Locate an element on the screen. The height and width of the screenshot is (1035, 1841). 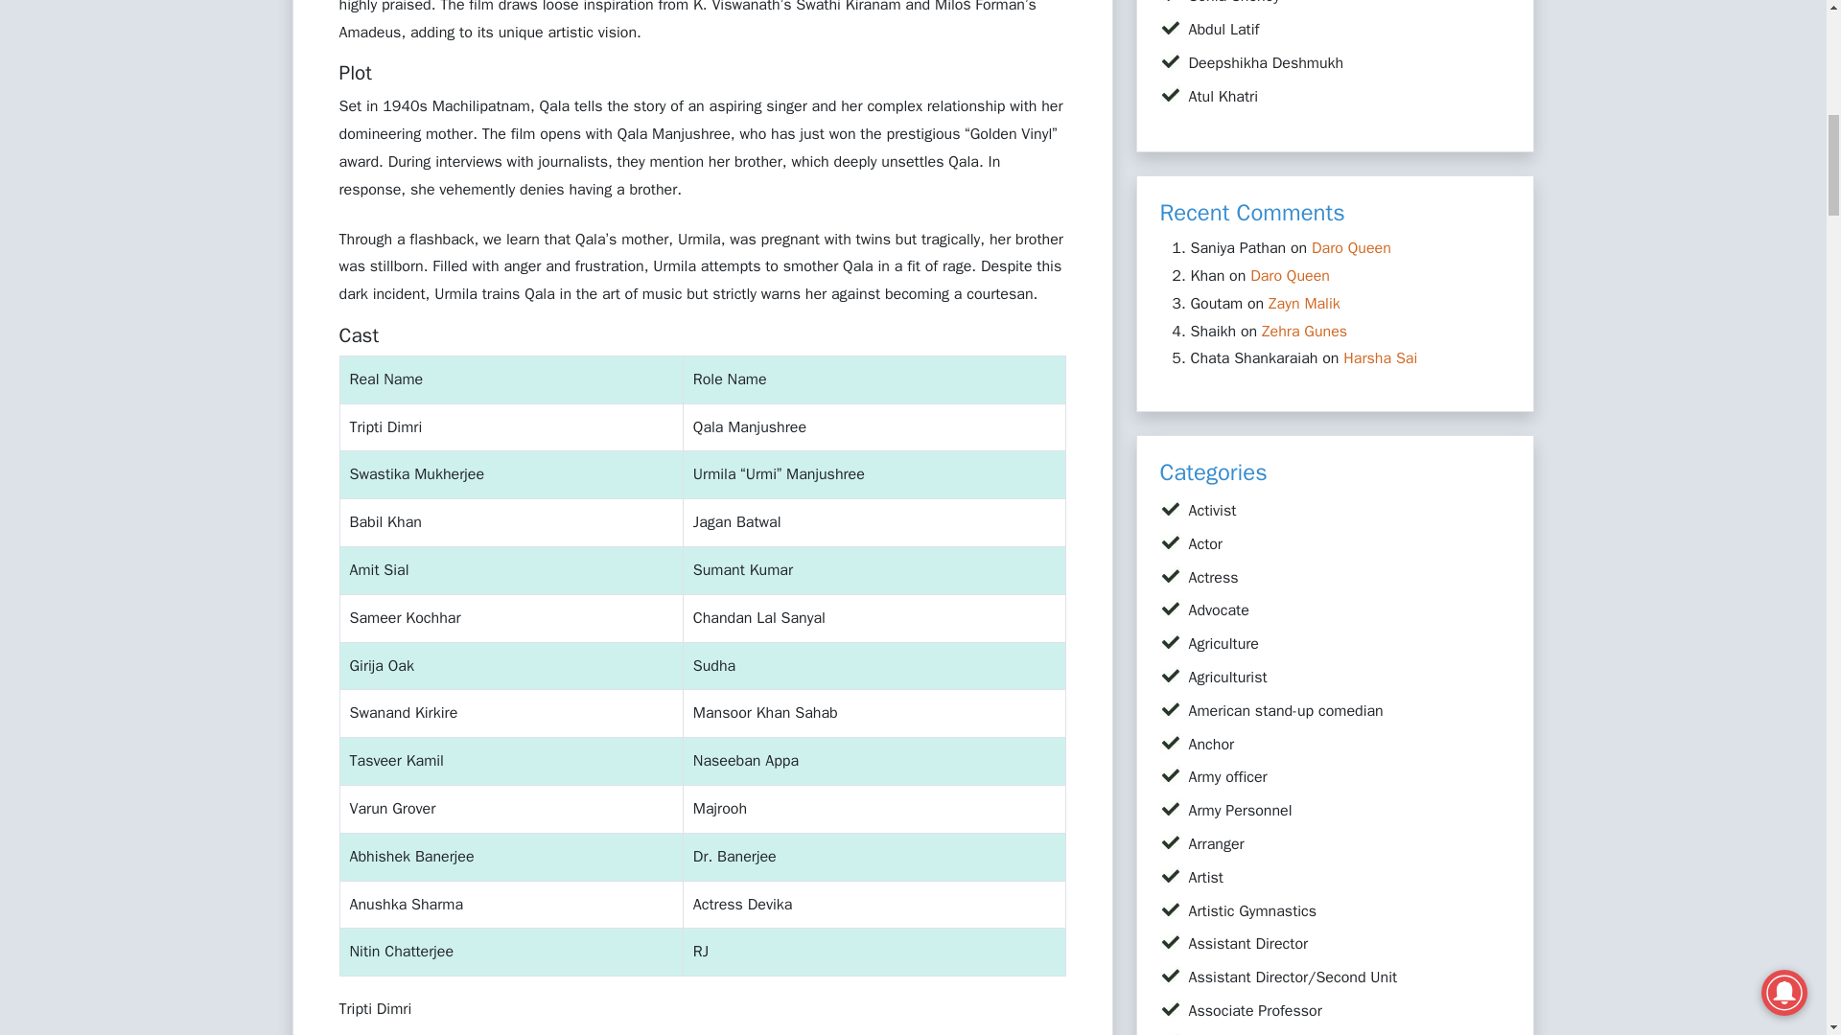
American stand-up comedian is located at coordinates (1287, 711).